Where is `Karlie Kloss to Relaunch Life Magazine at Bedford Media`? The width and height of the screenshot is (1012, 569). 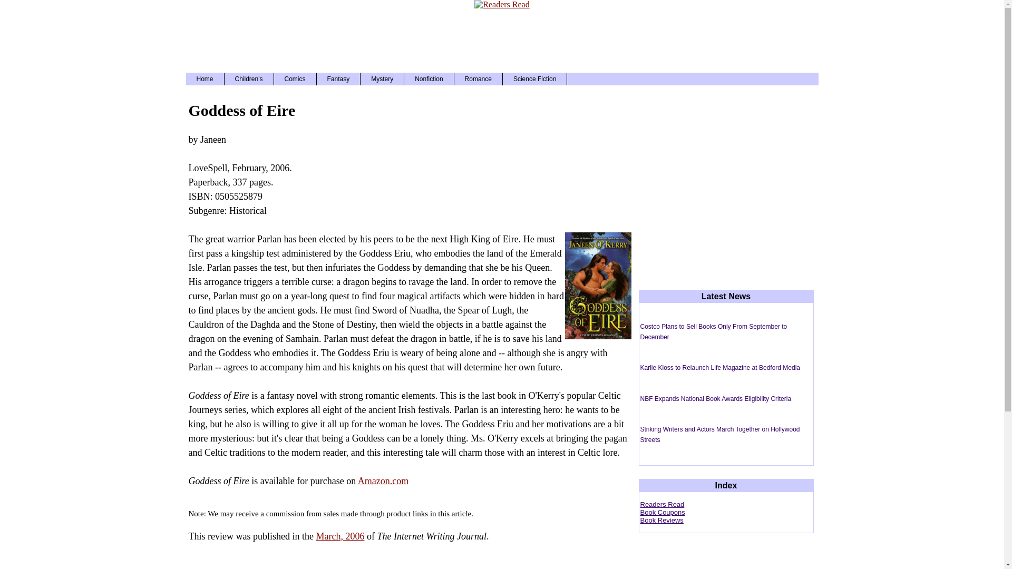 Karlie Kloss to Relaunch Life Magazine at Bedford Media is located at coordinates (720, 368).